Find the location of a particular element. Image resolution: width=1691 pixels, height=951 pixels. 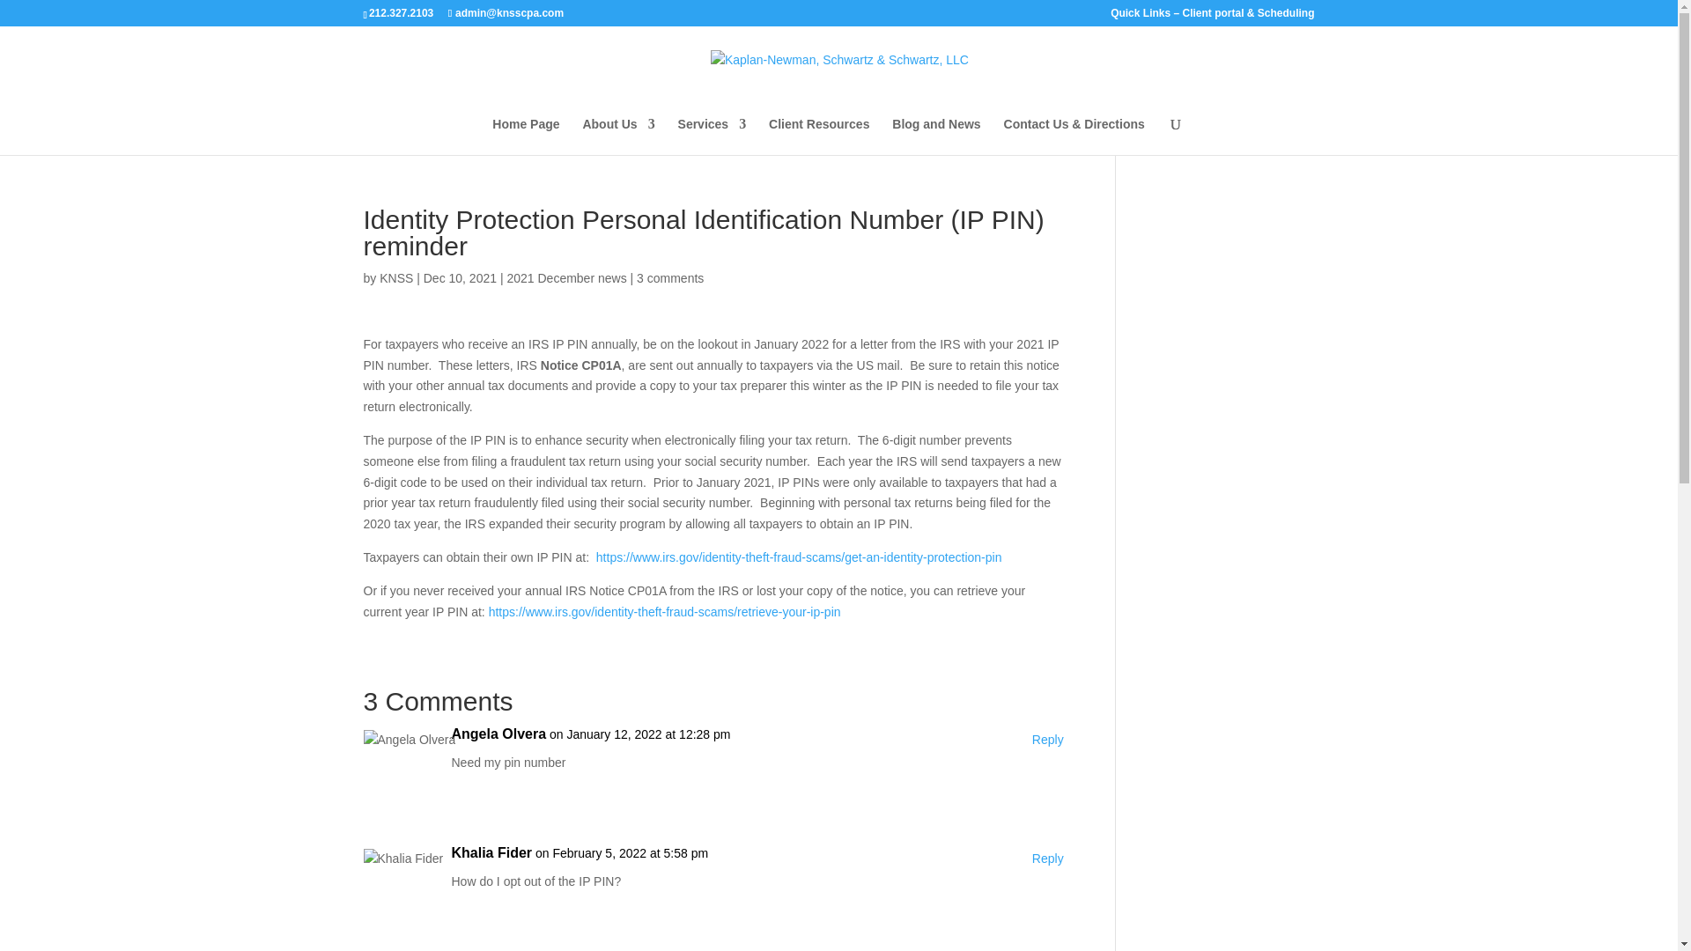

2021 December news is located at coordinates (565, 278).